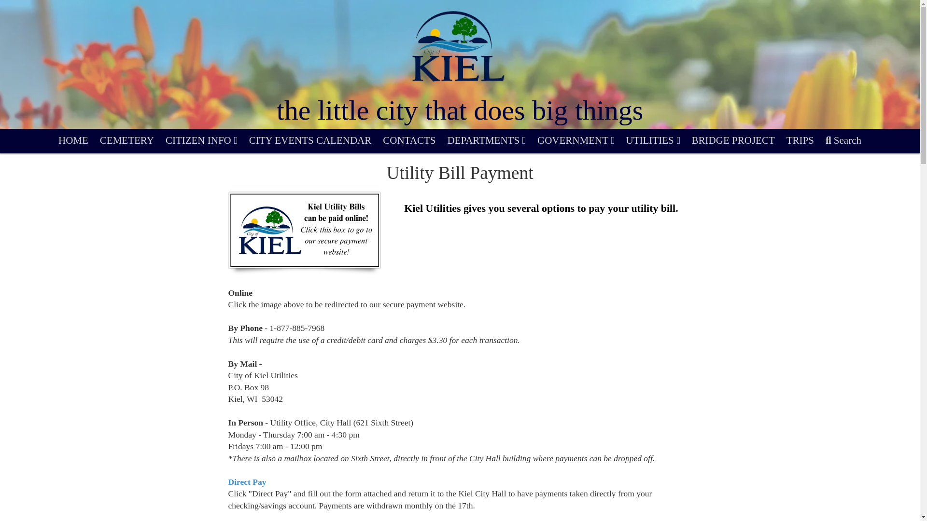 This screenshot has height=521, width=927. I want to click on DEPARTMENTS, so click(486, 141).